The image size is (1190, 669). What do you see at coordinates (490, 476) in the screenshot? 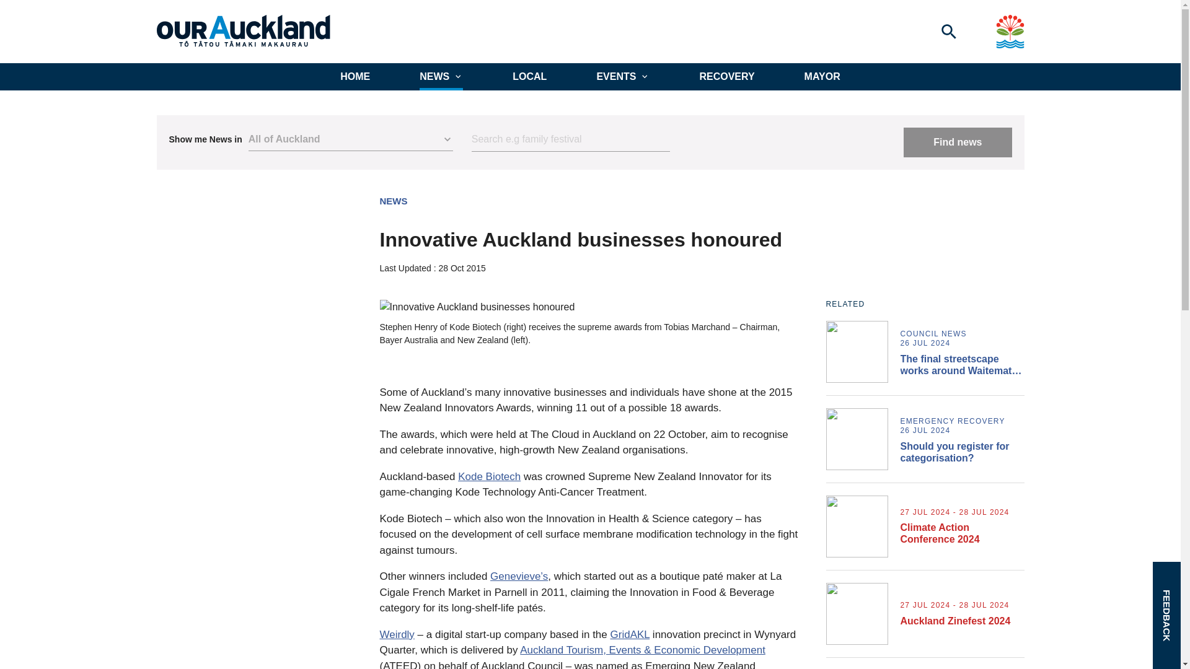
I see `Kode Biotech` at bounding box center [490, 476].